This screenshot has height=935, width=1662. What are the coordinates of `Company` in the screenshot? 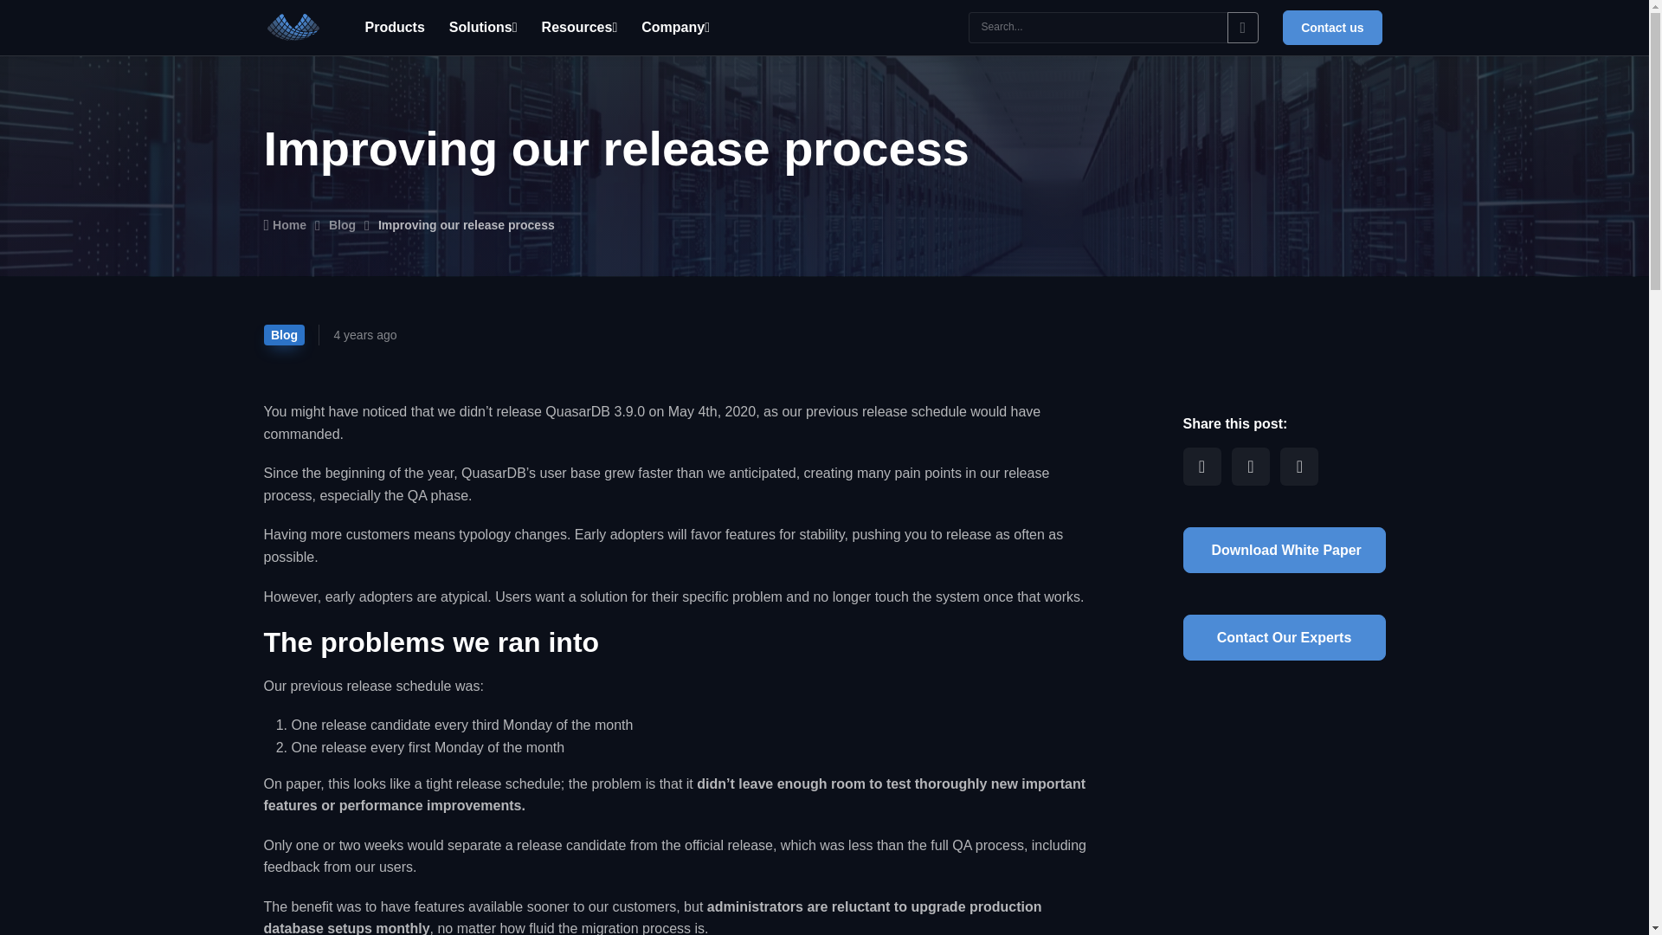 It's located at (675, 26).